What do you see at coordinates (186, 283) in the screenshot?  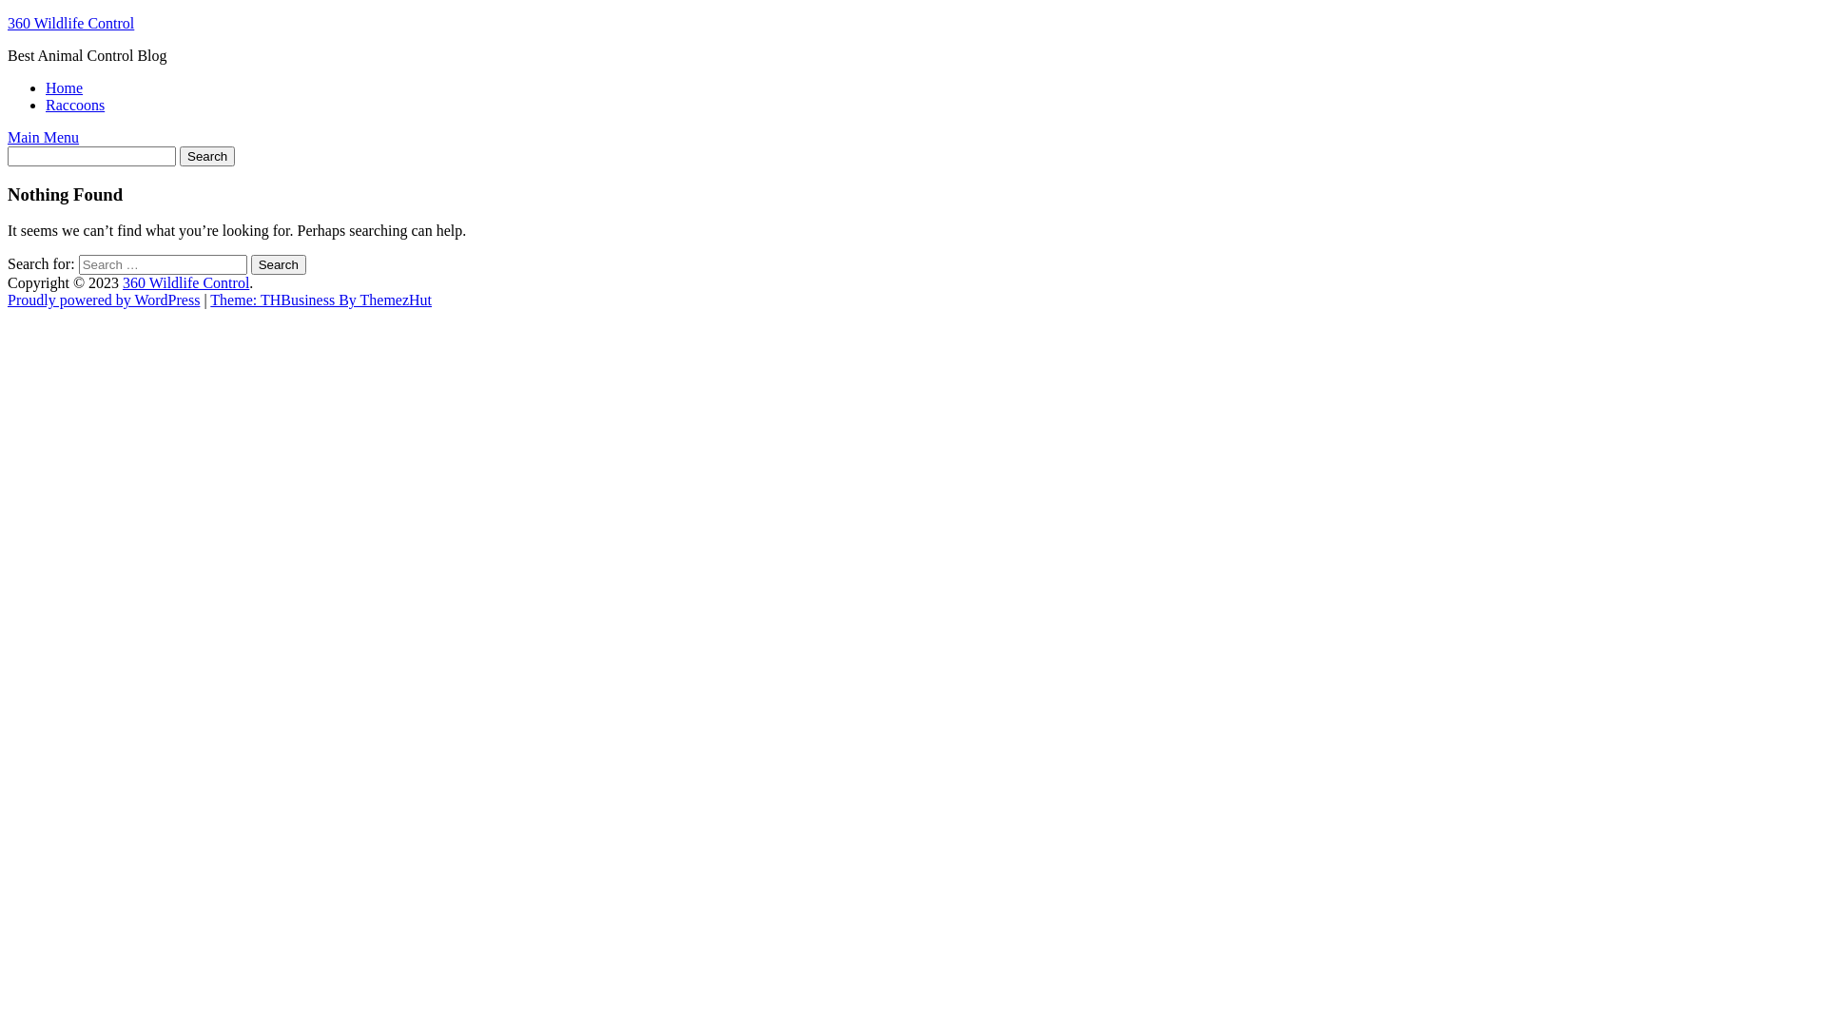 I see `360 Wildlife Control` at bounding box center [186, 283].